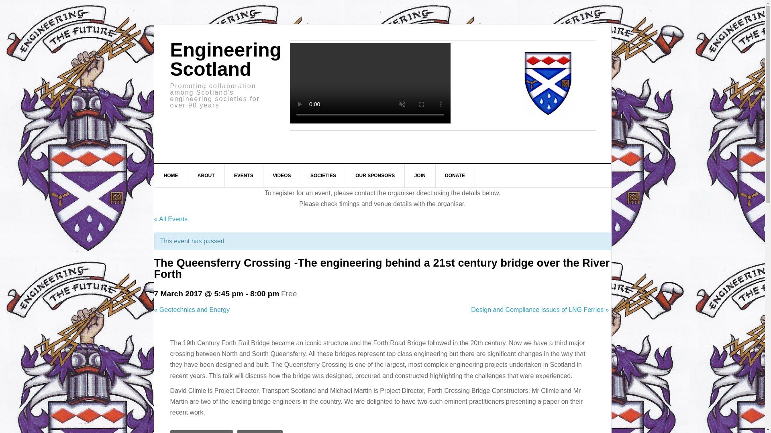  Describe the element at coordinates (455, 176) in the screenshot. I see `DONATE` at that location.